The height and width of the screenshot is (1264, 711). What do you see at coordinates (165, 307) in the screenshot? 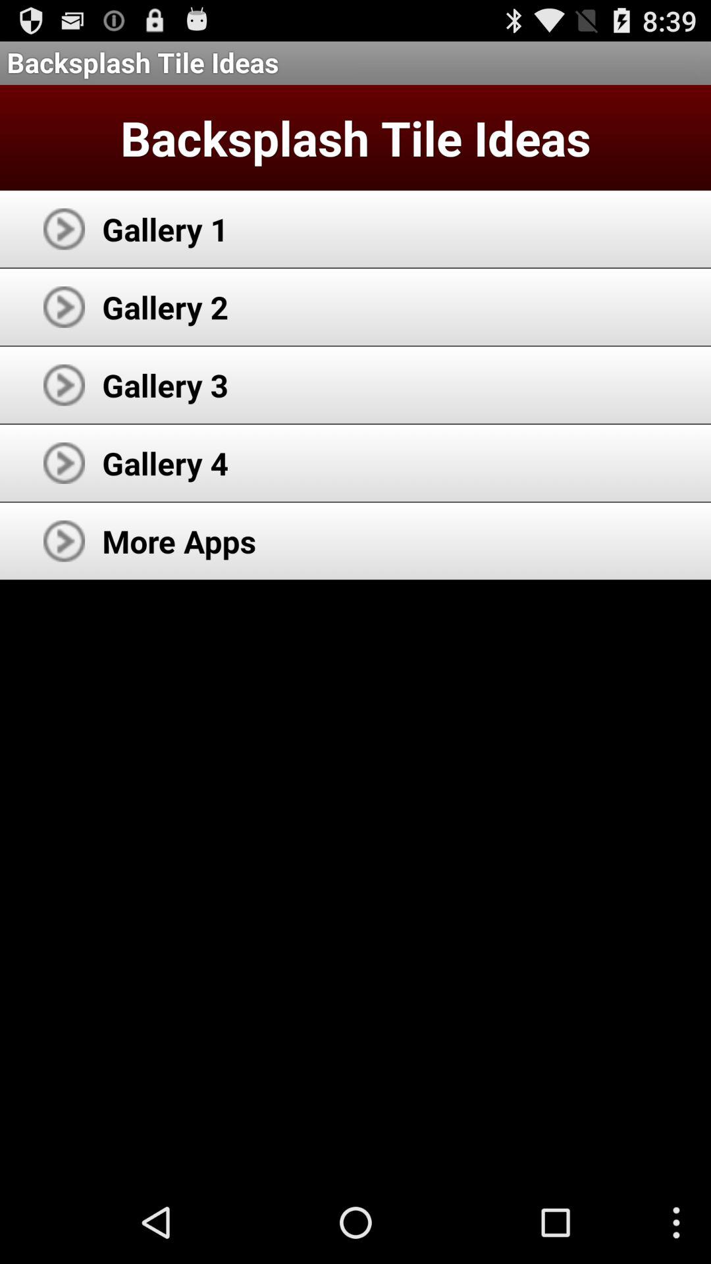
I see `open icon below the gallery 1` at bounding box center [165, 307].